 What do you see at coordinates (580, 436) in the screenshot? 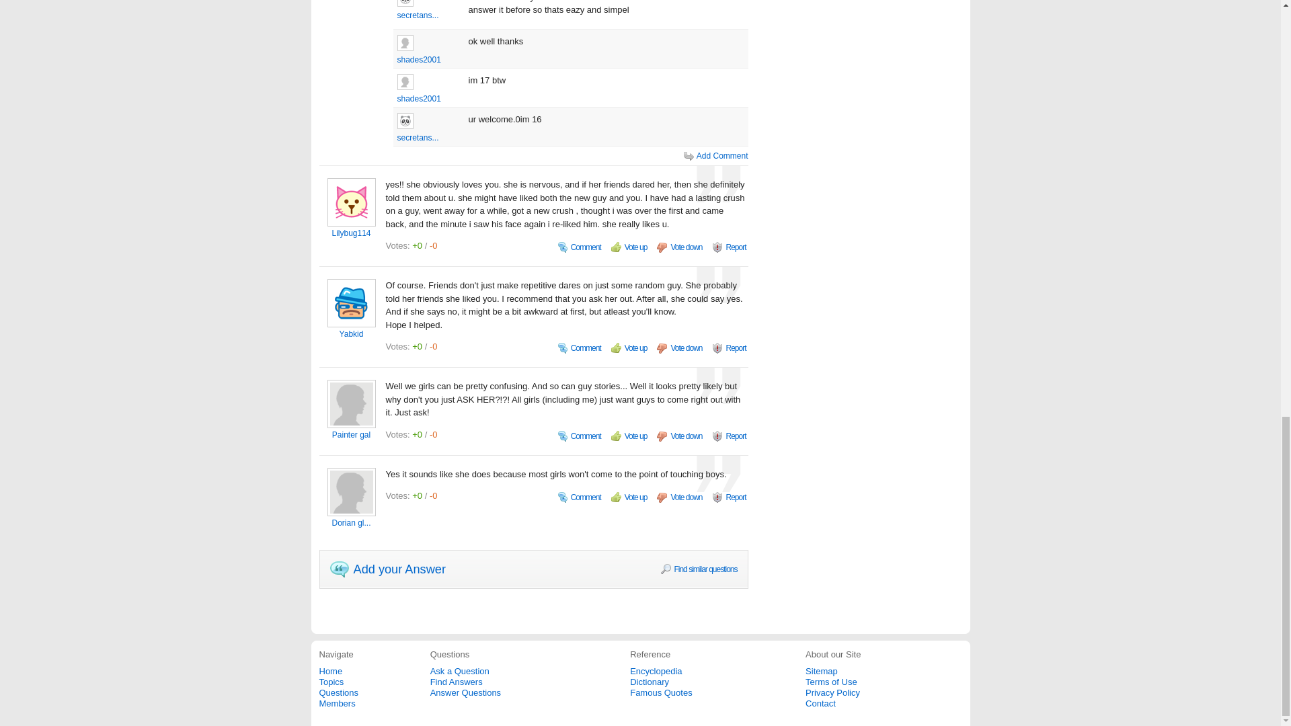
I see `Add a comment to this answer` at bounding box center [580, 436].